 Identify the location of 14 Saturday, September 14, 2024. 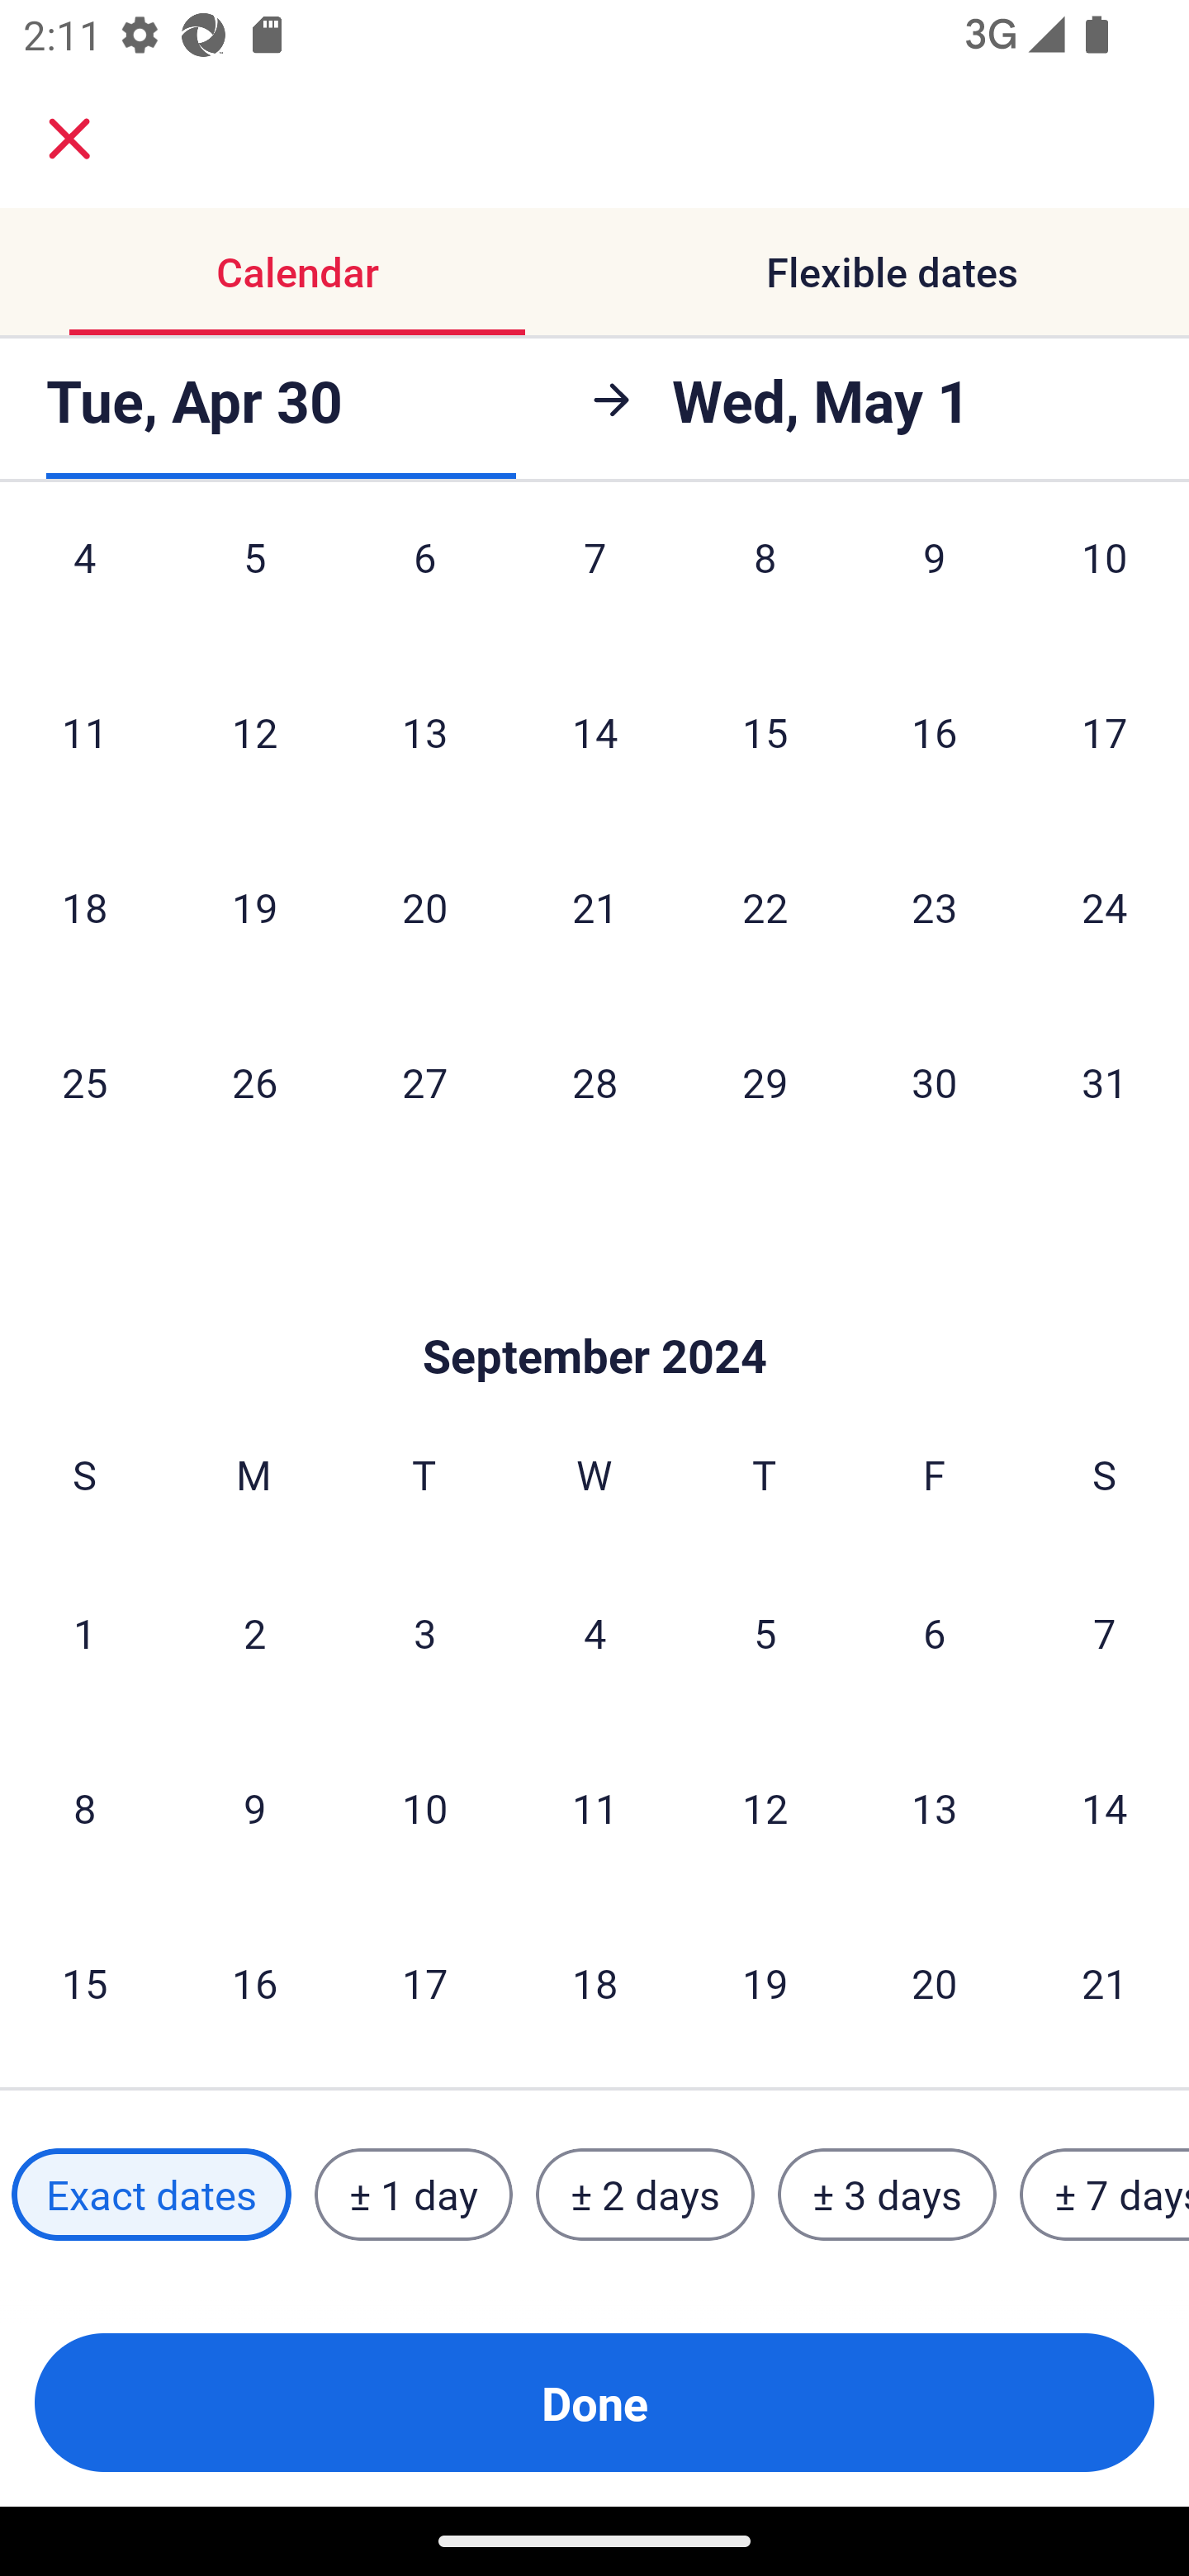
(1105, 1808).